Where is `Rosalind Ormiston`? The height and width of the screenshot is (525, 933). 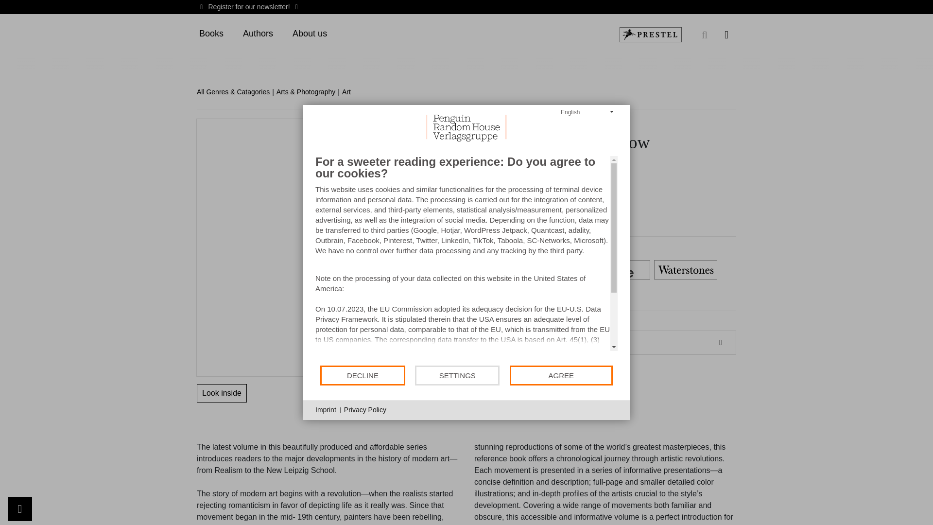 Rosalind Ormiston is located at coordinates (418, 124).